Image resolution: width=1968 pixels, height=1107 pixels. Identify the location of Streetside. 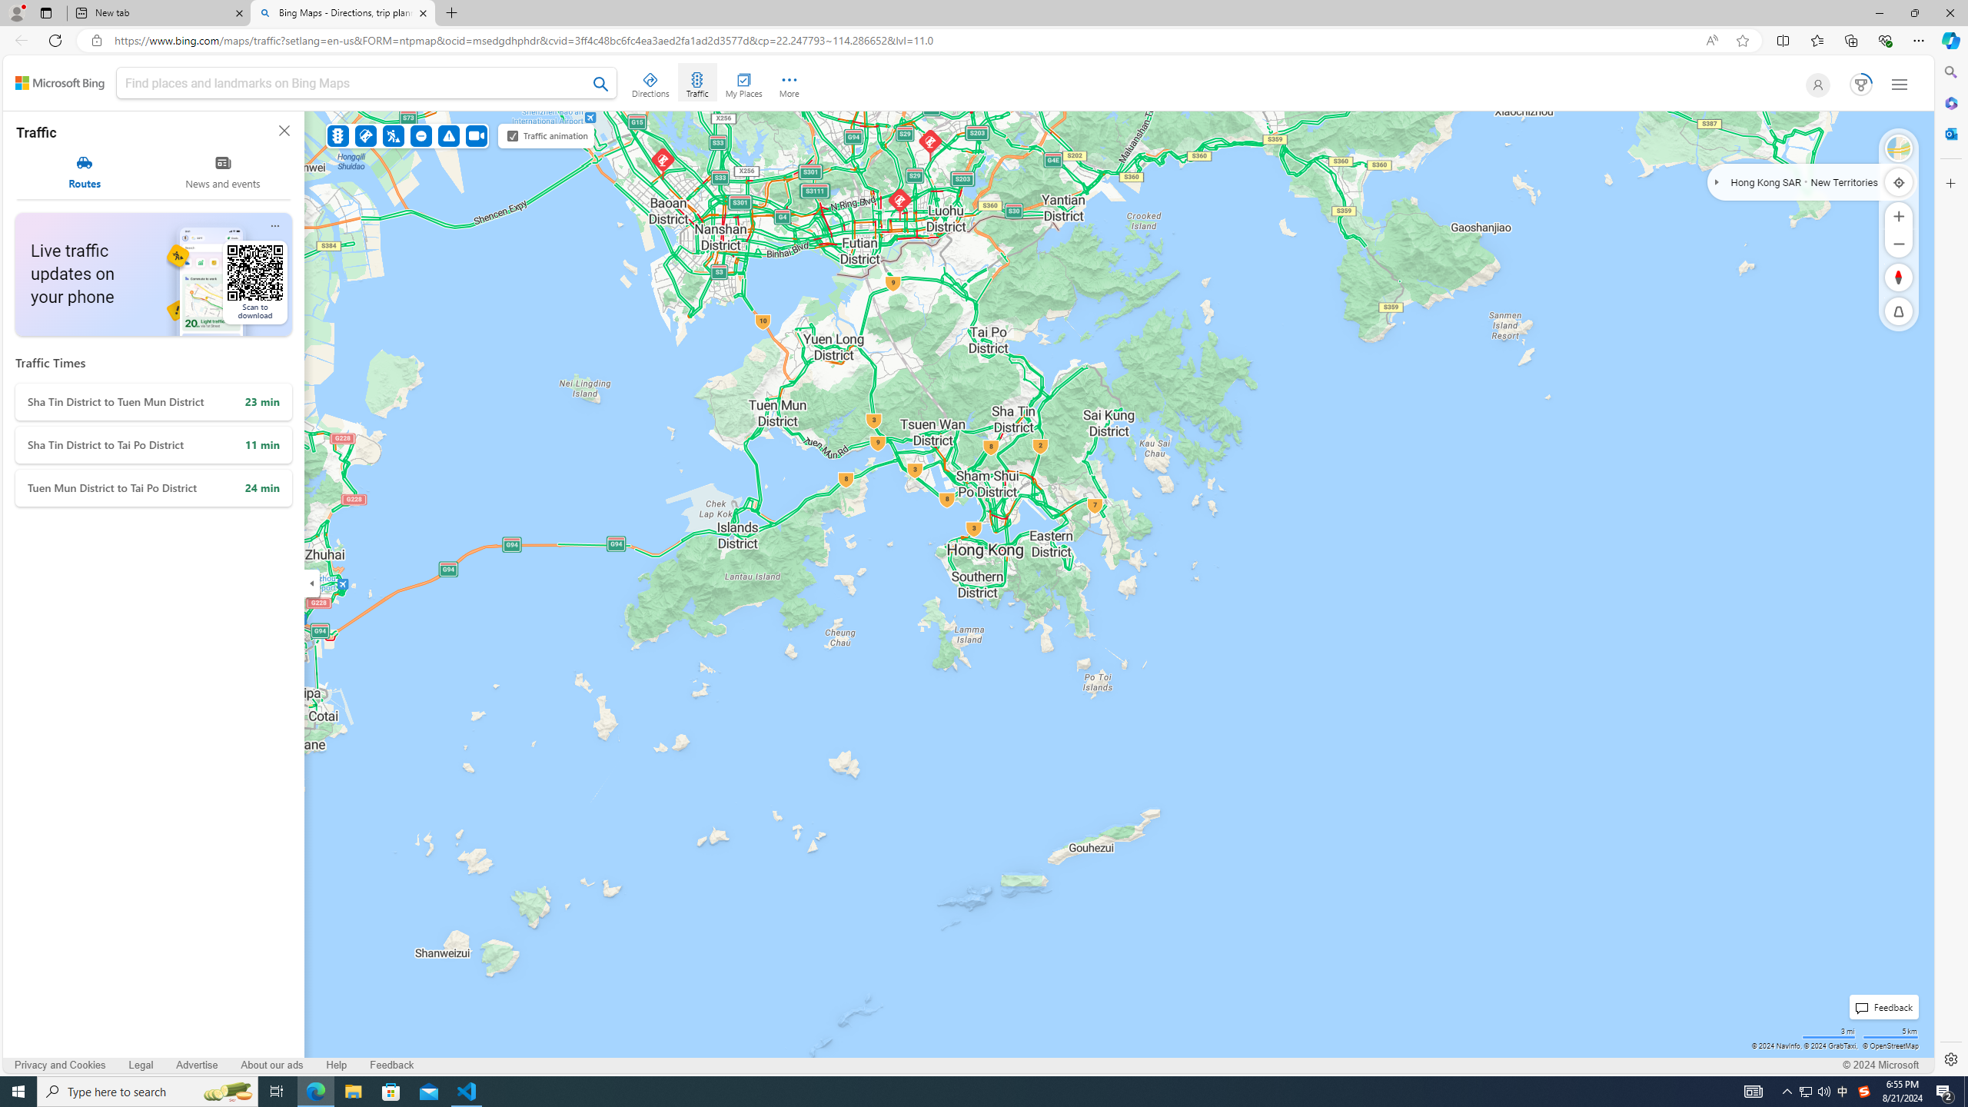
(1899, 148).